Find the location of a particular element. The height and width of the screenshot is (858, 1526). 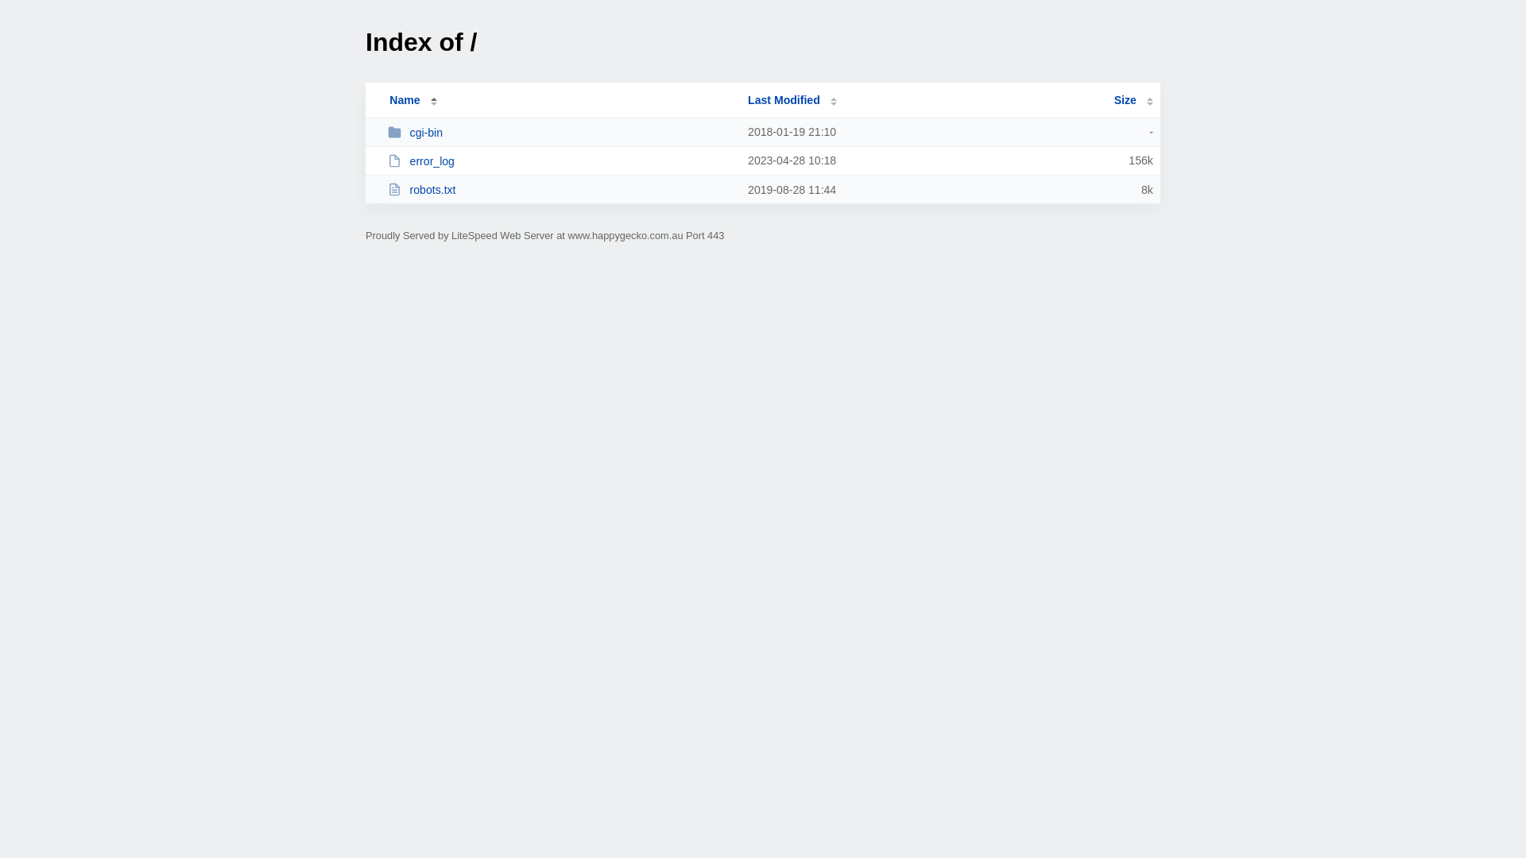

Last Modified is located at coordinates (792, 100).